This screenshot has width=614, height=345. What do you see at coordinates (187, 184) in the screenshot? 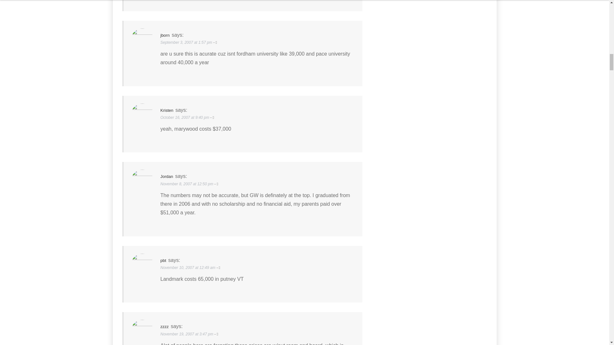
I see `November 8, 2007 at 12:50 pm` at bounding box center [187, 184].